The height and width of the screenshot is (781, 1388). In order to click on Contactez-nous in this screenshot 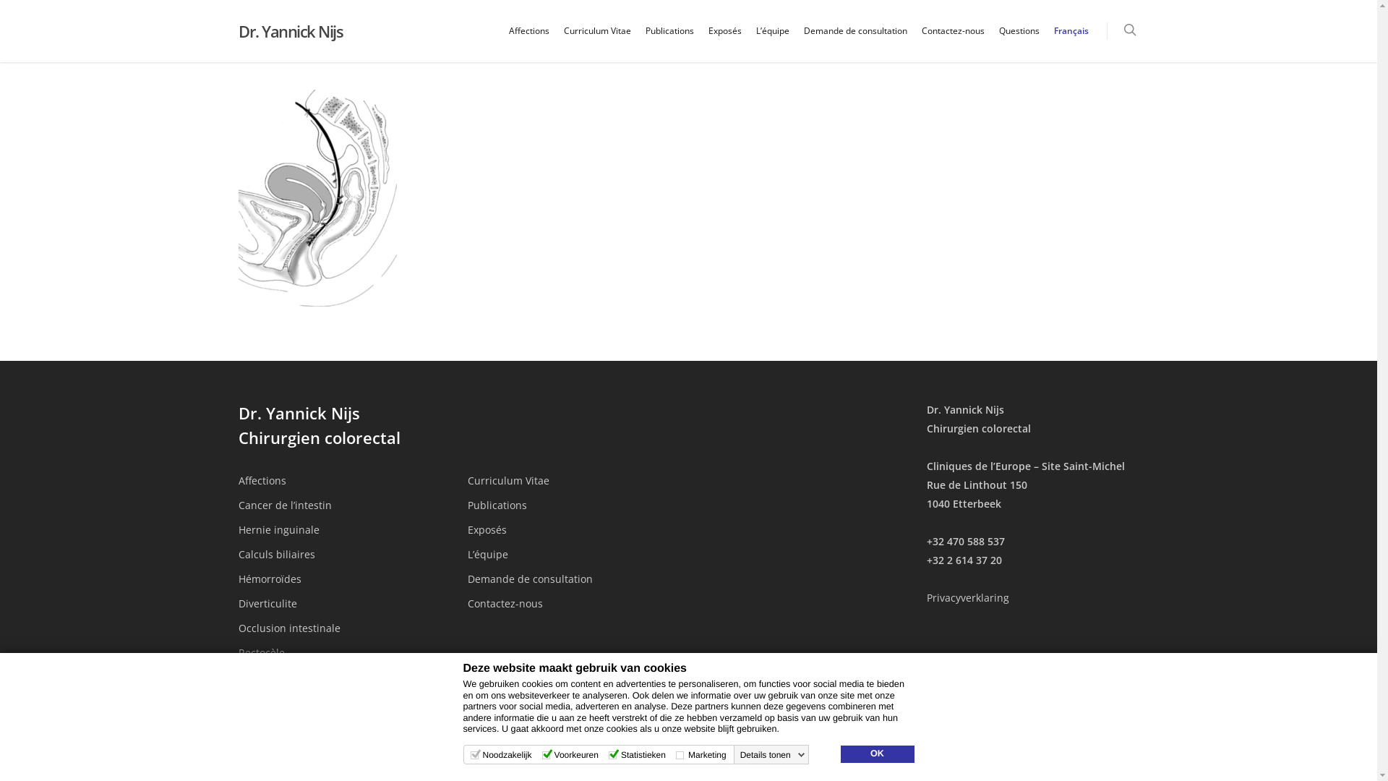, I will do `click(953, 41)`.